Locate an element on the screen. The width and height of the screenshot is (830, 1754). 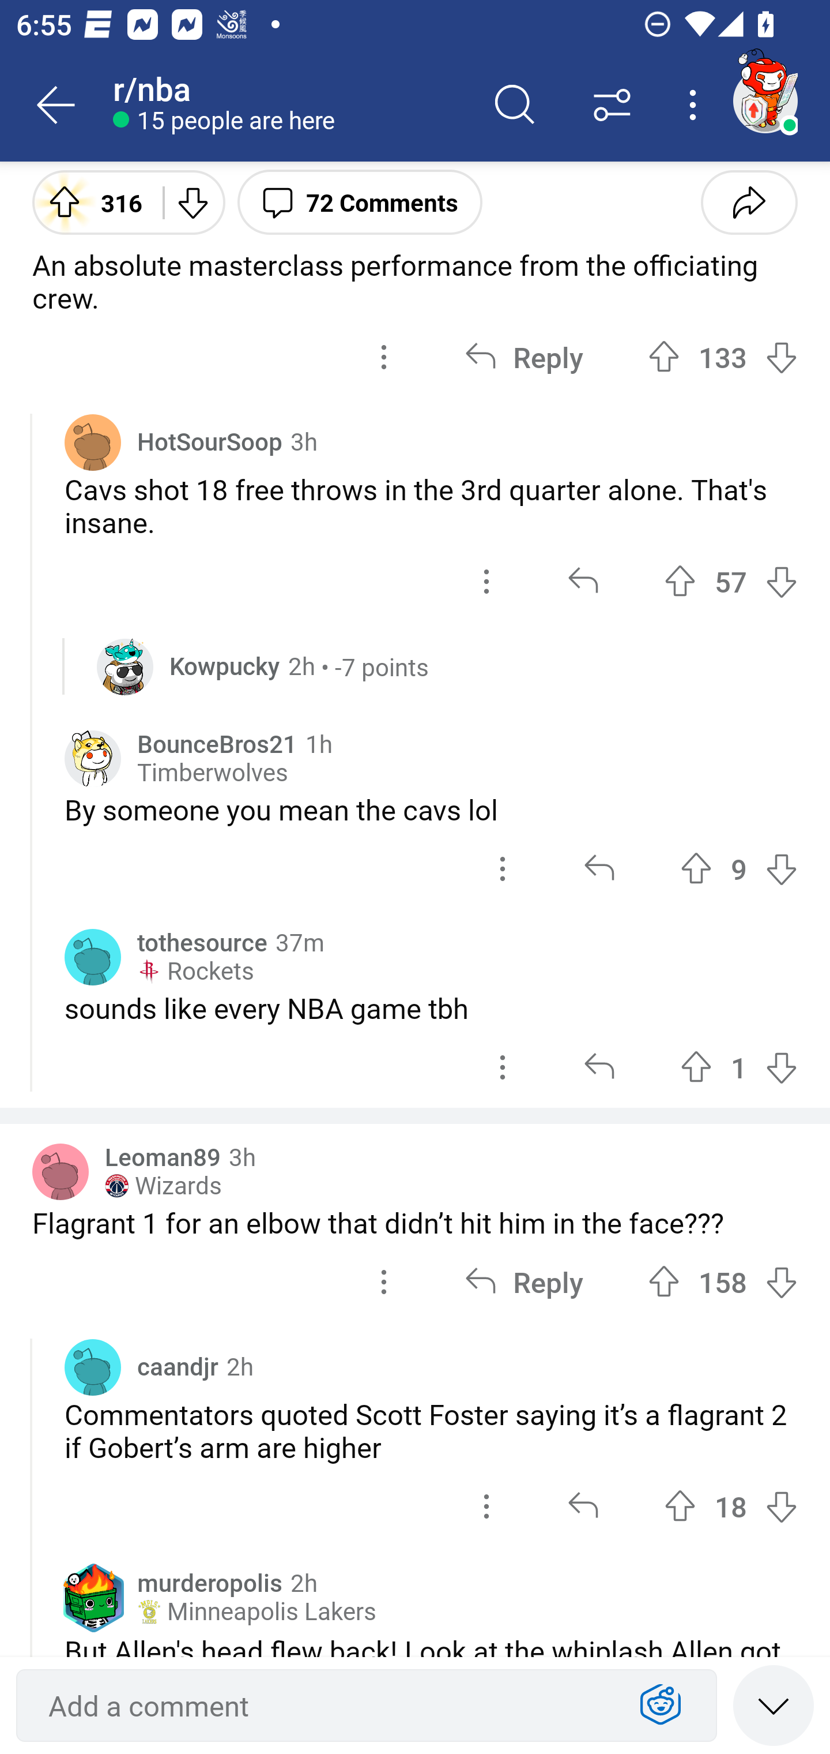
Reply is located at coordinates (524, 358).